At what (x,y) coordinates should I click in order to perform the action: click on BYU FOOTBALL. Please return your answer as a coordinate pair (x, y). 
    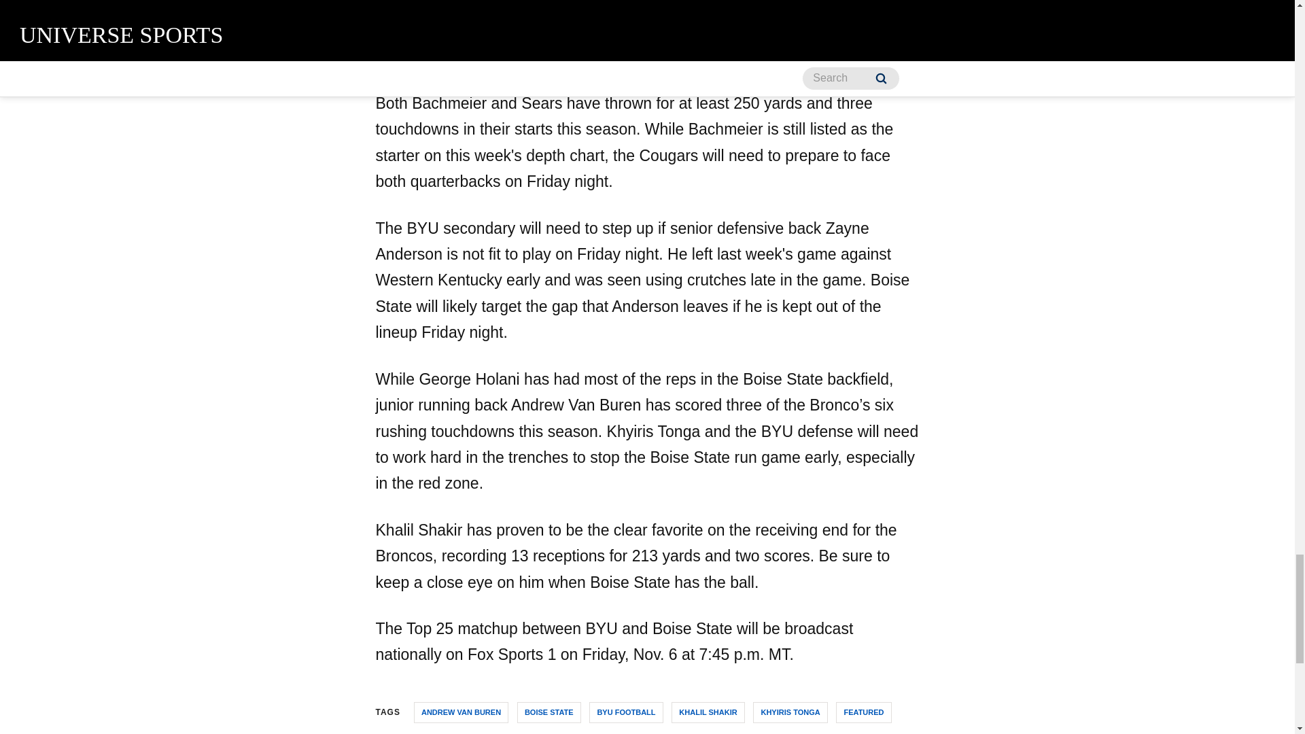
    Looking at the image, I should click on (626, 712).